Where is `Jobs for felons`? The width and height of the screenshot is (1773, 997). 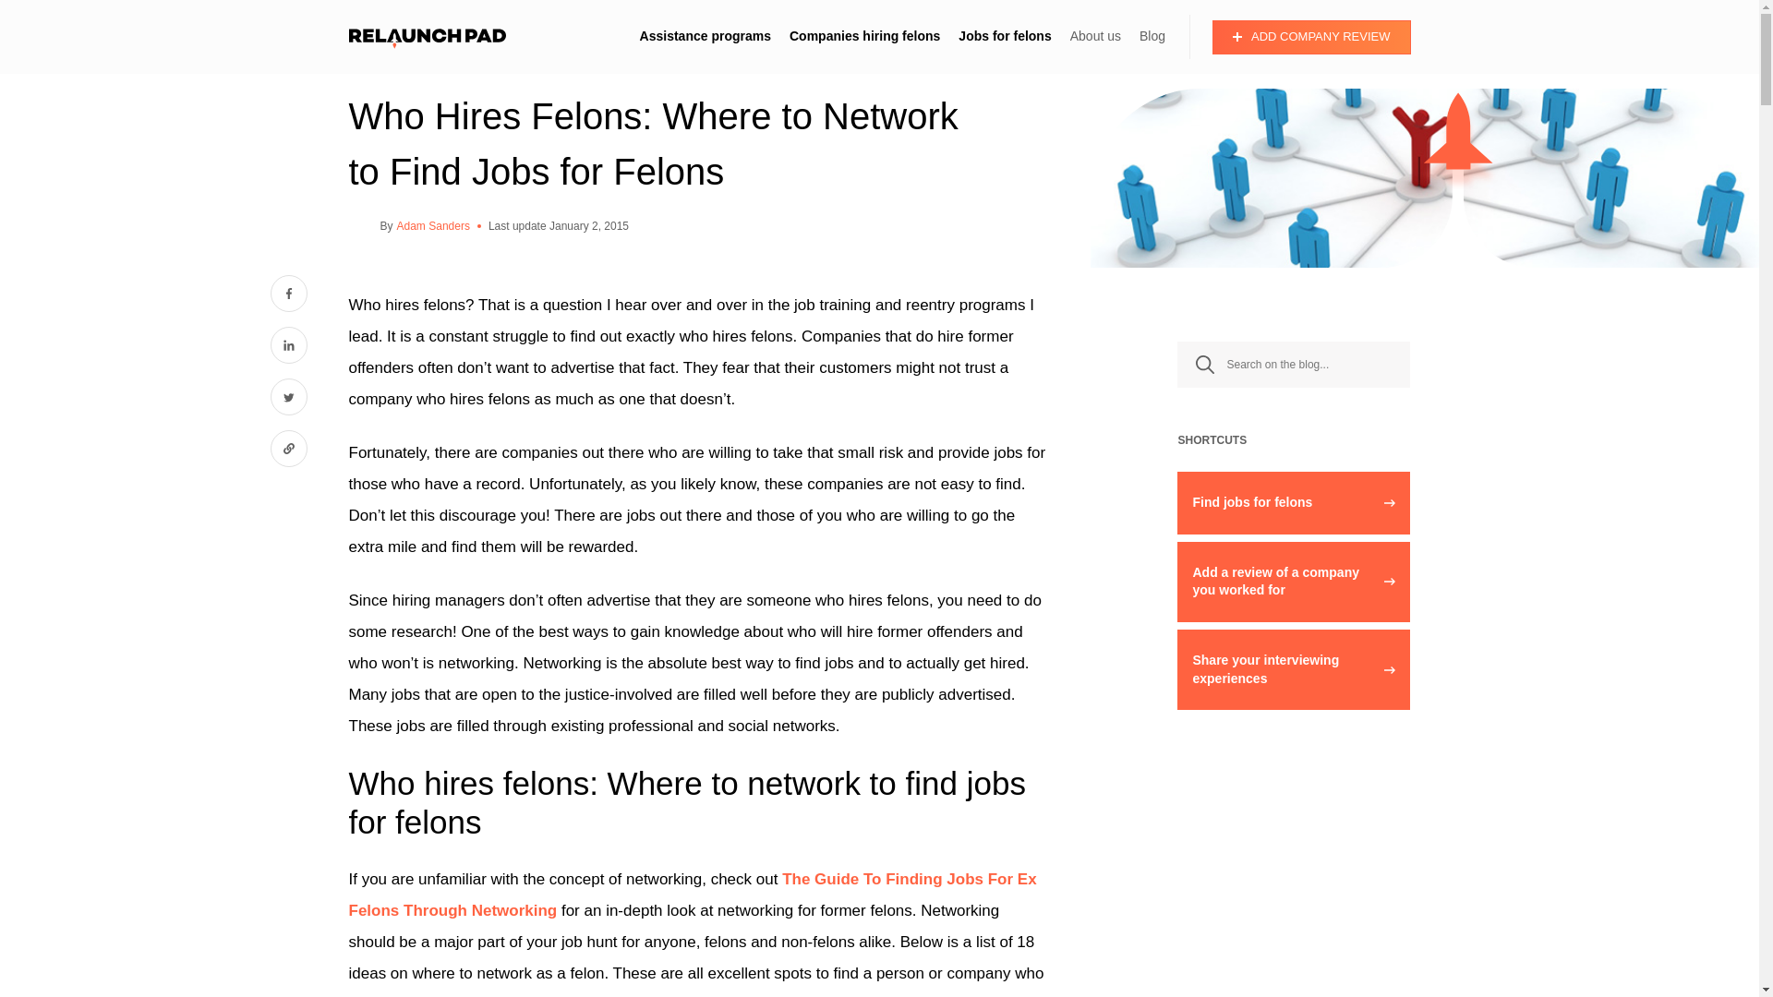 Jobs for felons is located at coordinates (1005, 37).